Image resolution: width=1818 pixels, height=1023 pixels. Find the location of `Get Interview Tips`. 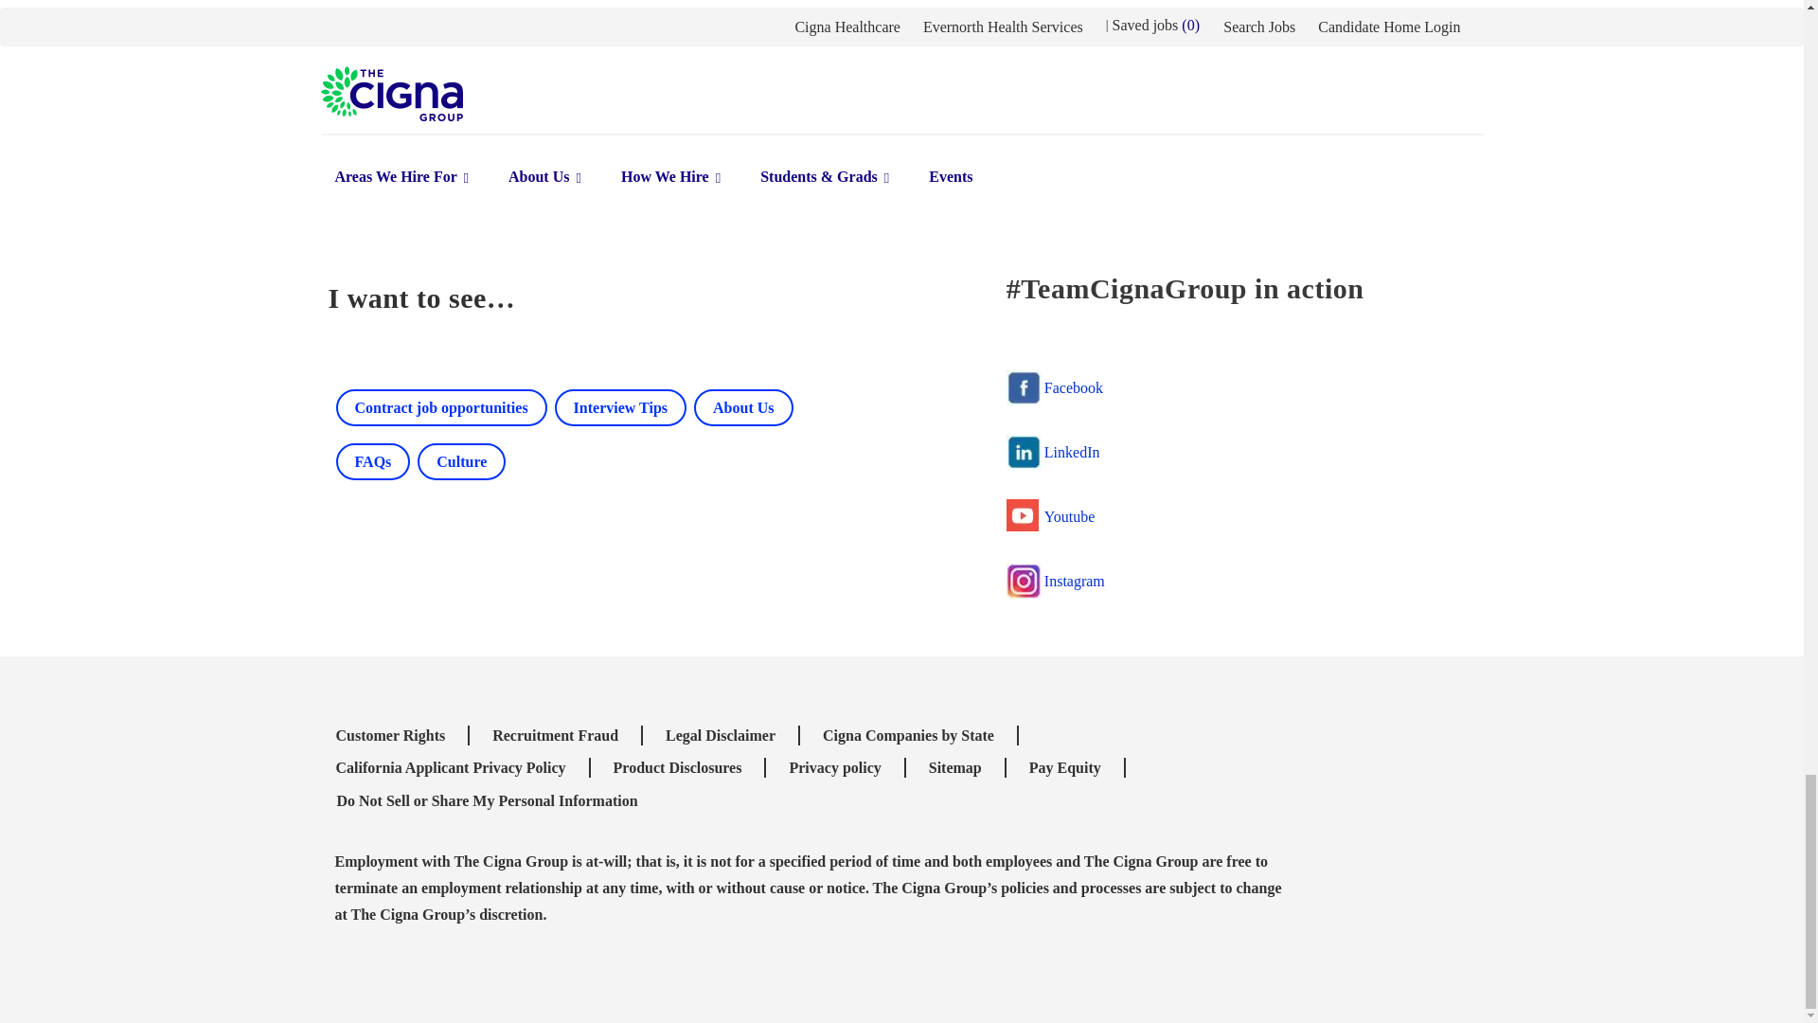

Get Interview Tips is located at coordinates (461, 460).